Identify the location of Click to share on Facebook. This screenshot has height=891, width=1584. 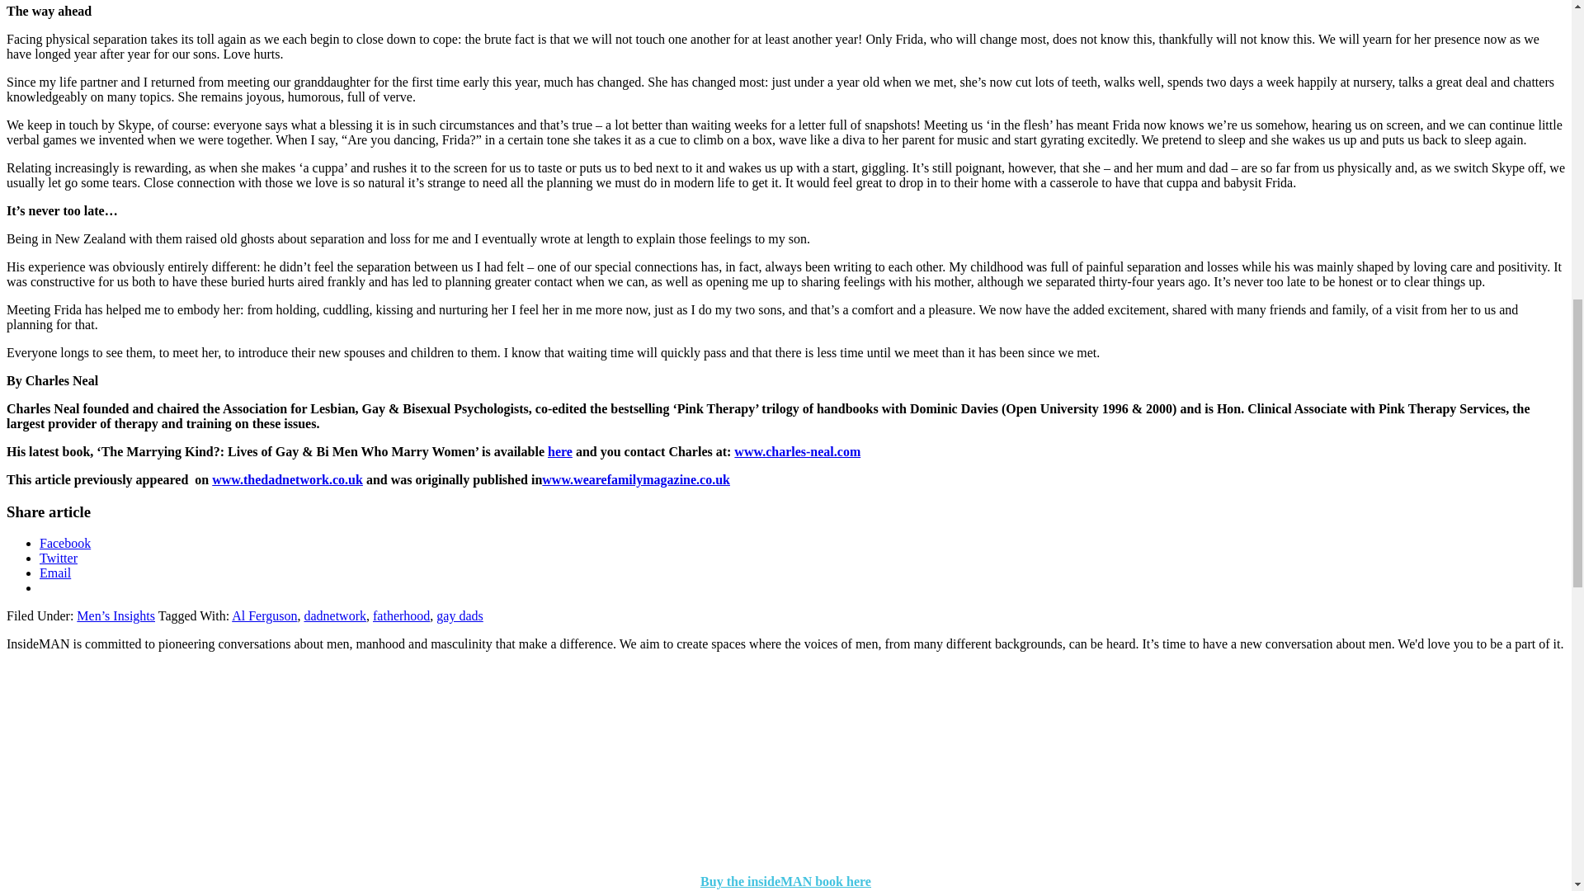
(64, 543).